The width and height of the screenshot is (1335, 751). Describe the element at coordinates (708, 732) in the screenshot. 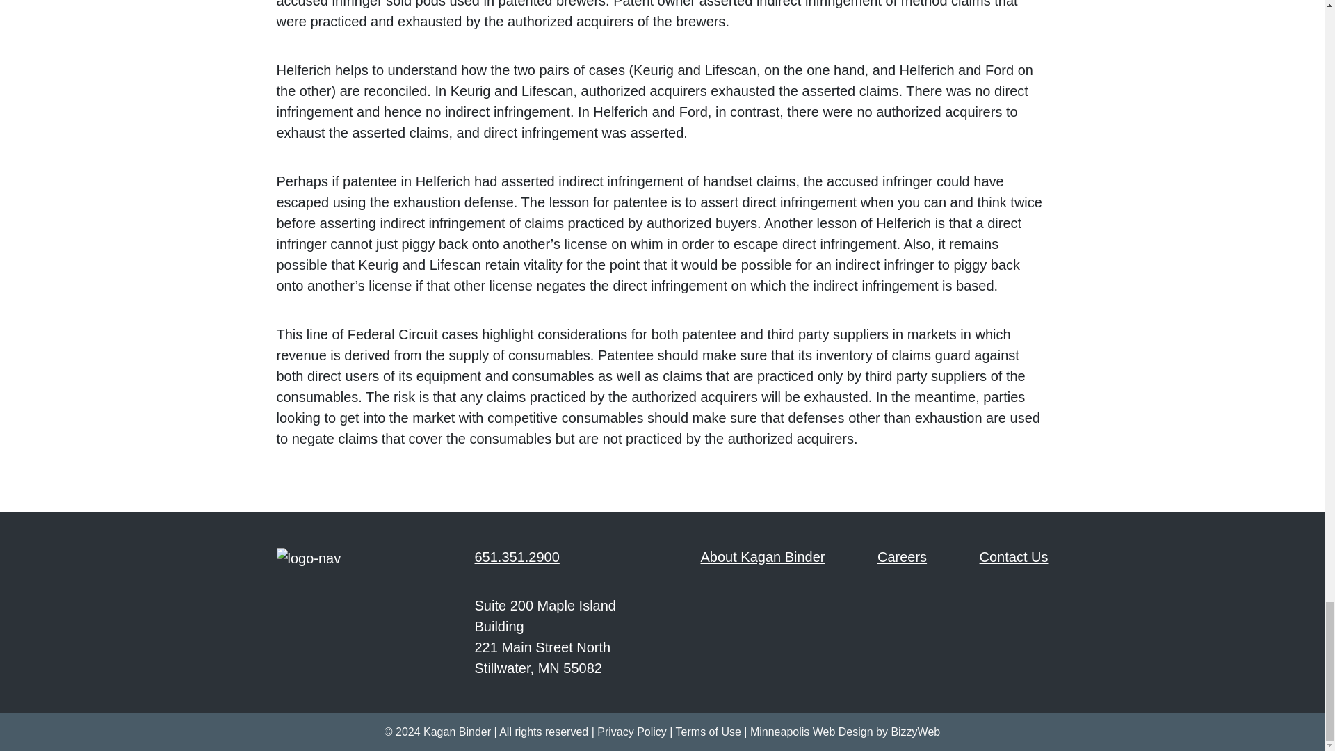

I see `Terms of Use` at that location.